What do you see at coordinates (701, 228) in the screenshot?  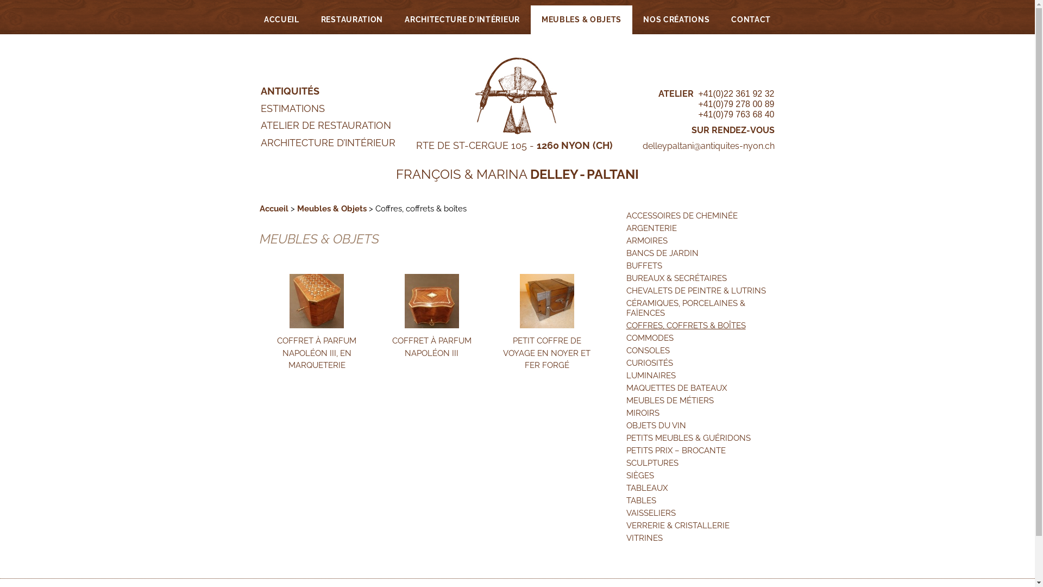 I see `ARGENTERIE` at bounding box center [701, 228].